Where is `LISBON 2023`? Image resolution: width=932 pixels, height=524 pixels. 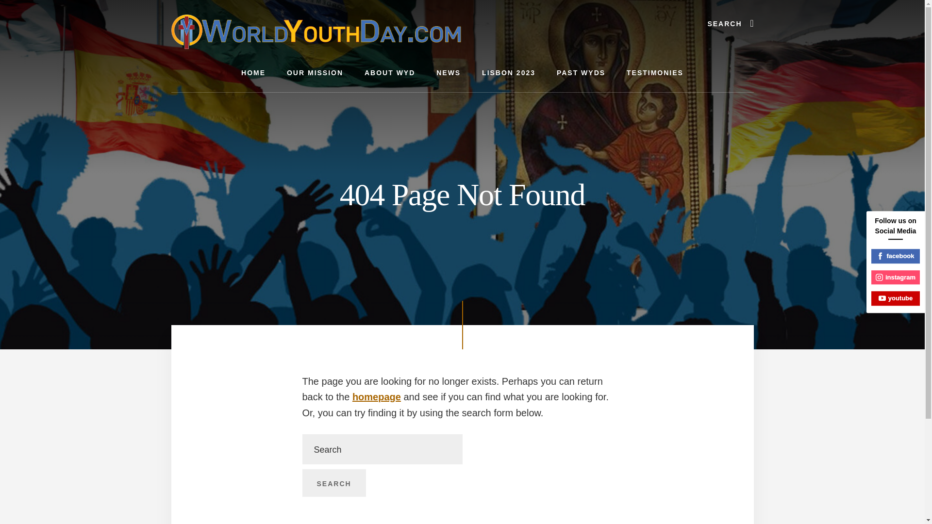
LISBON 2023 is located at coordinates (509, 73).